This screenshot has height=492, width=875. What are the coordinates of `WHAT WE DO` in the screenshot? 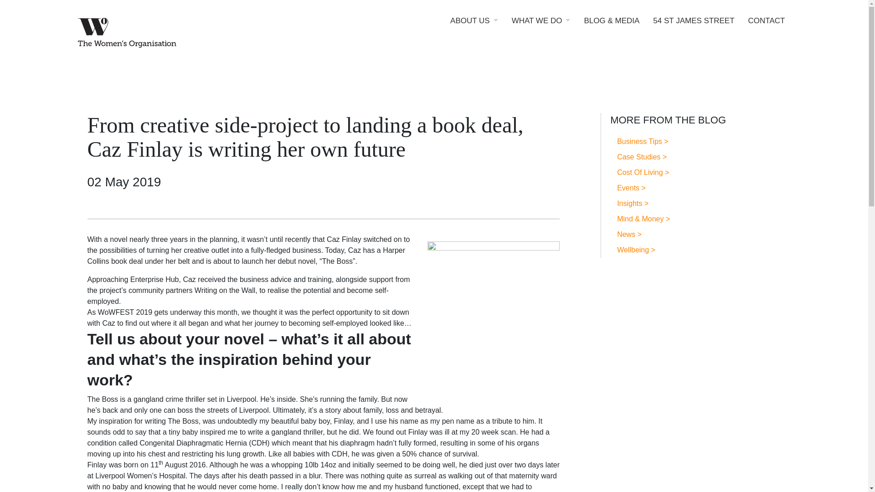 It's located at (541, 28).